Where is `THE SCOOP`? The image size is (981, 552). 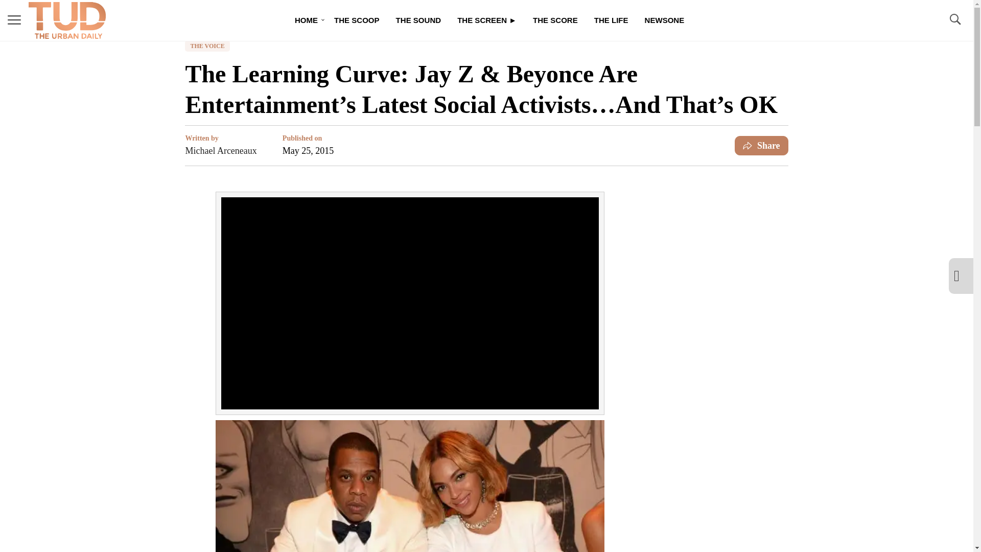
THE SCOOP is located at coordinates (357, 20).